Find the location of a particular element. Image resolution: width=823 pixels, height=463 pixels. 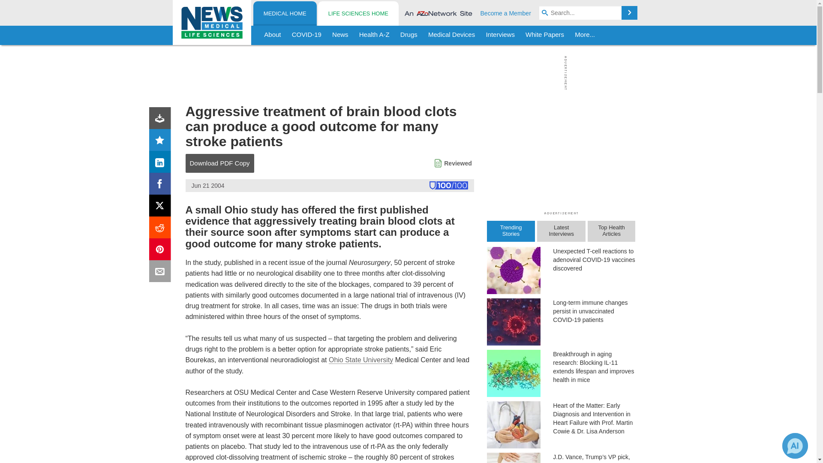

White Papers is located at coordinates (544, 35).